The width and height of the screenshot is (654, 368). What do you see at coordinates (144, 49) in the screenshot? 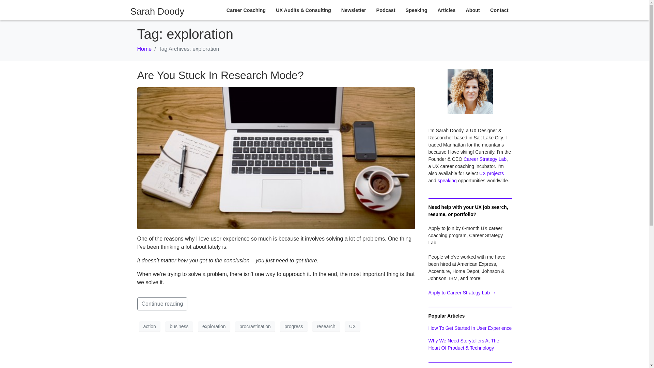
I see `Home` at bounding box center [144, 49].